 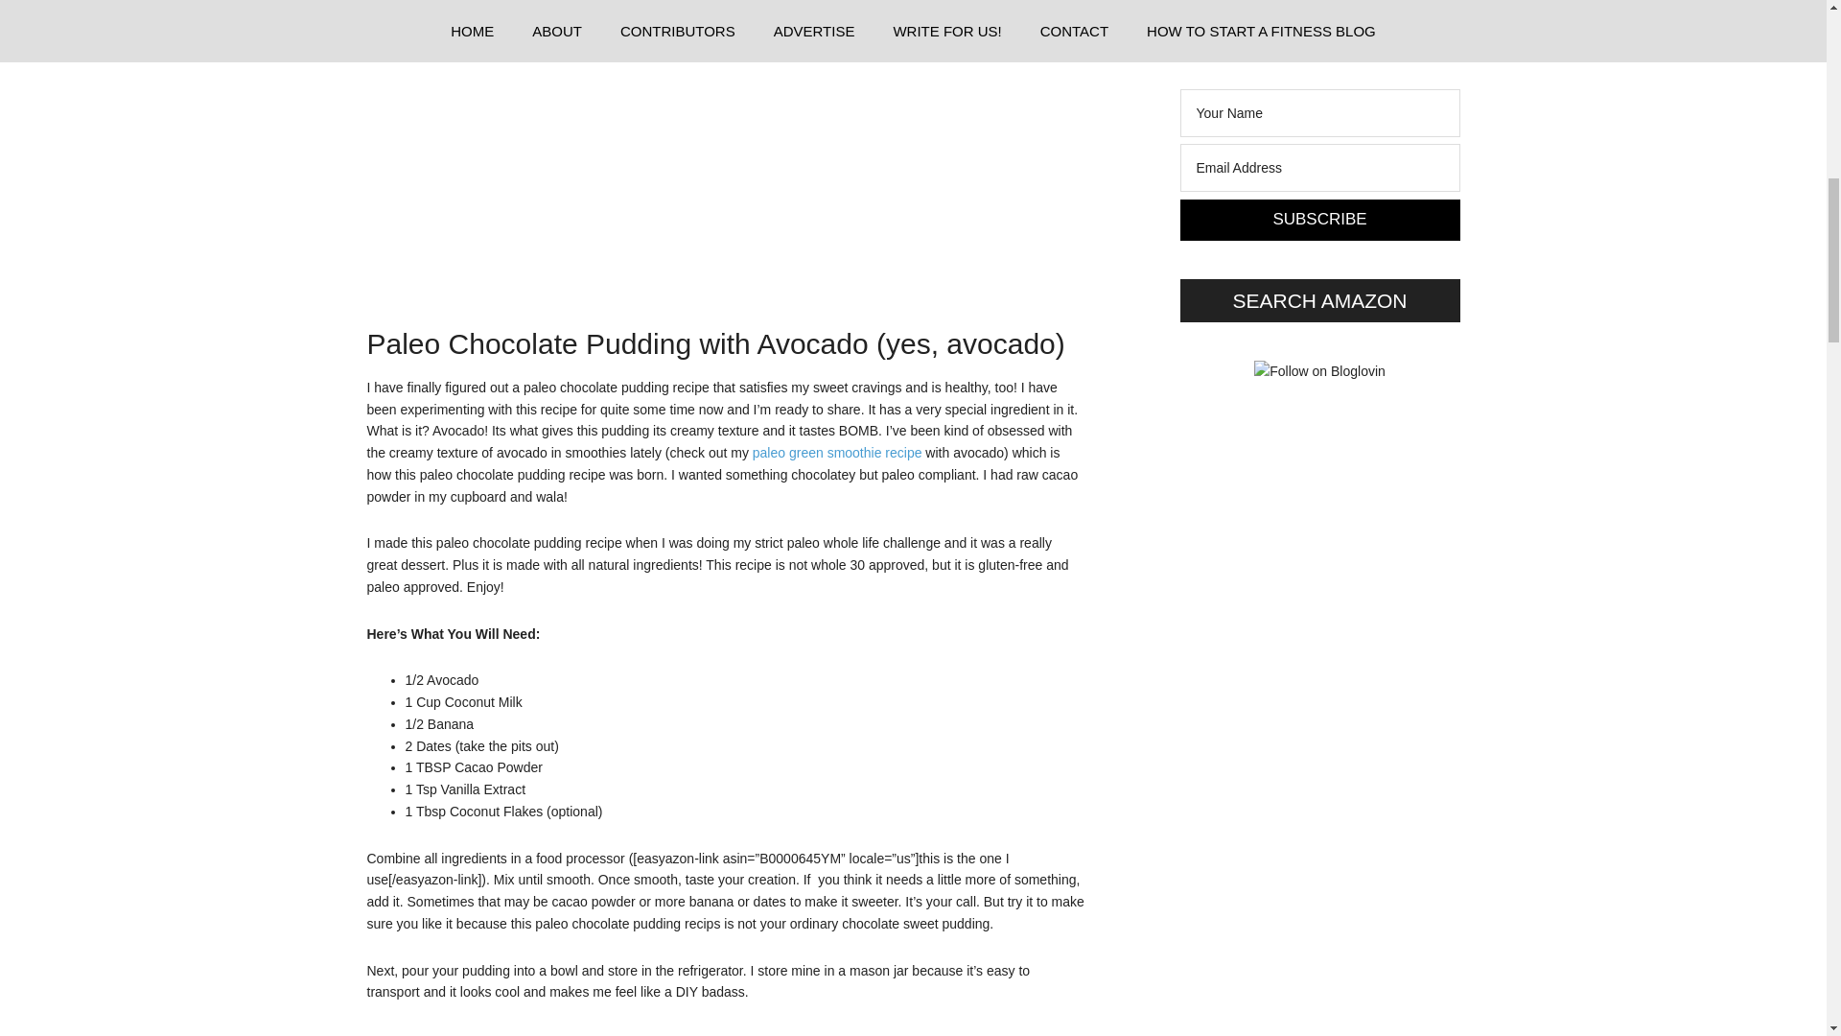 I want to click on Your Name, so click(x=1319, y=112).